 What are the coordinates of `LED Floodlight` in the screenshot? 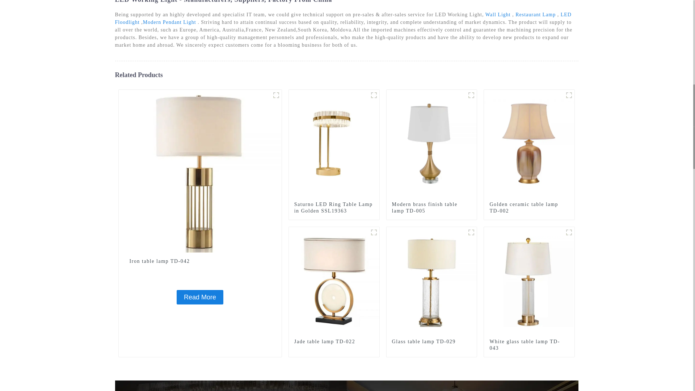 It's located at (343, 18).